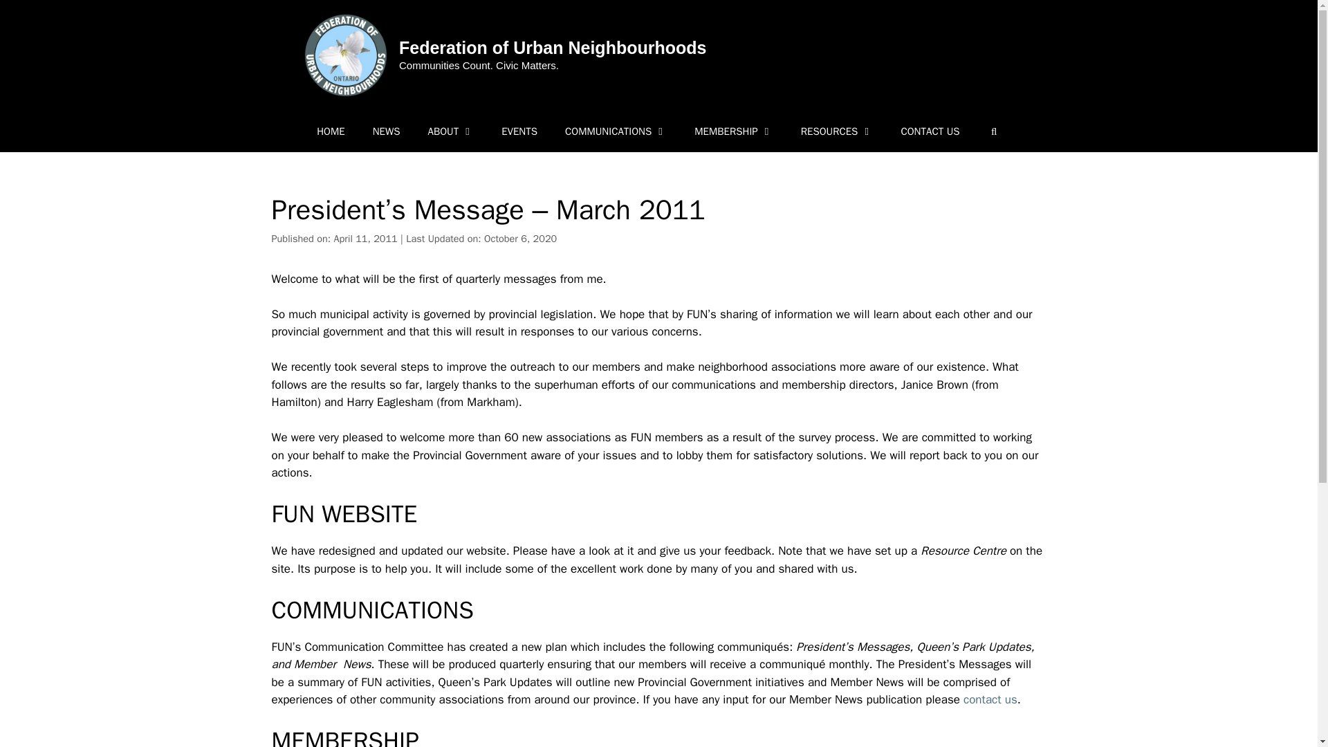  Describe the element at coordinates (331, 131) in the screenshot. I see `HOME` at that location.